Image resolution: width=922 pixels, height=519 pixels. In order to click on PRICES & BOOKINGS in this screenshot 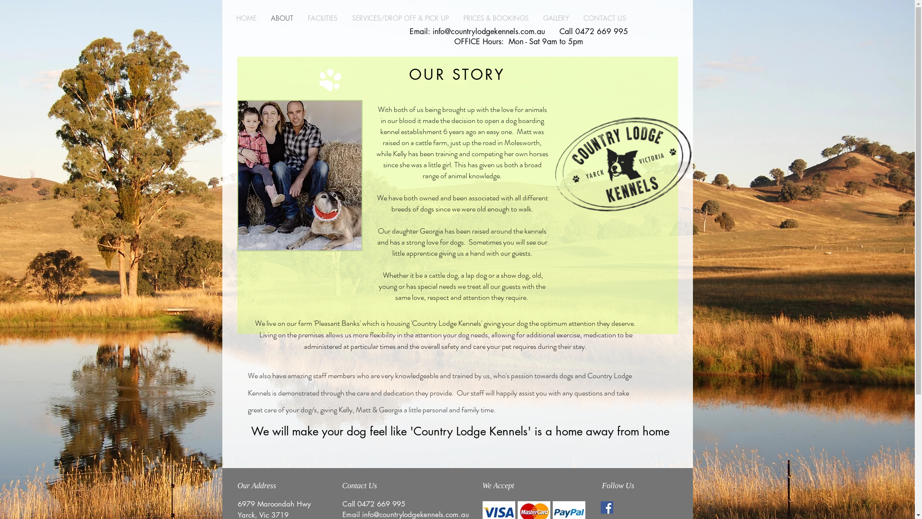, I will do `click(496, 18)`.